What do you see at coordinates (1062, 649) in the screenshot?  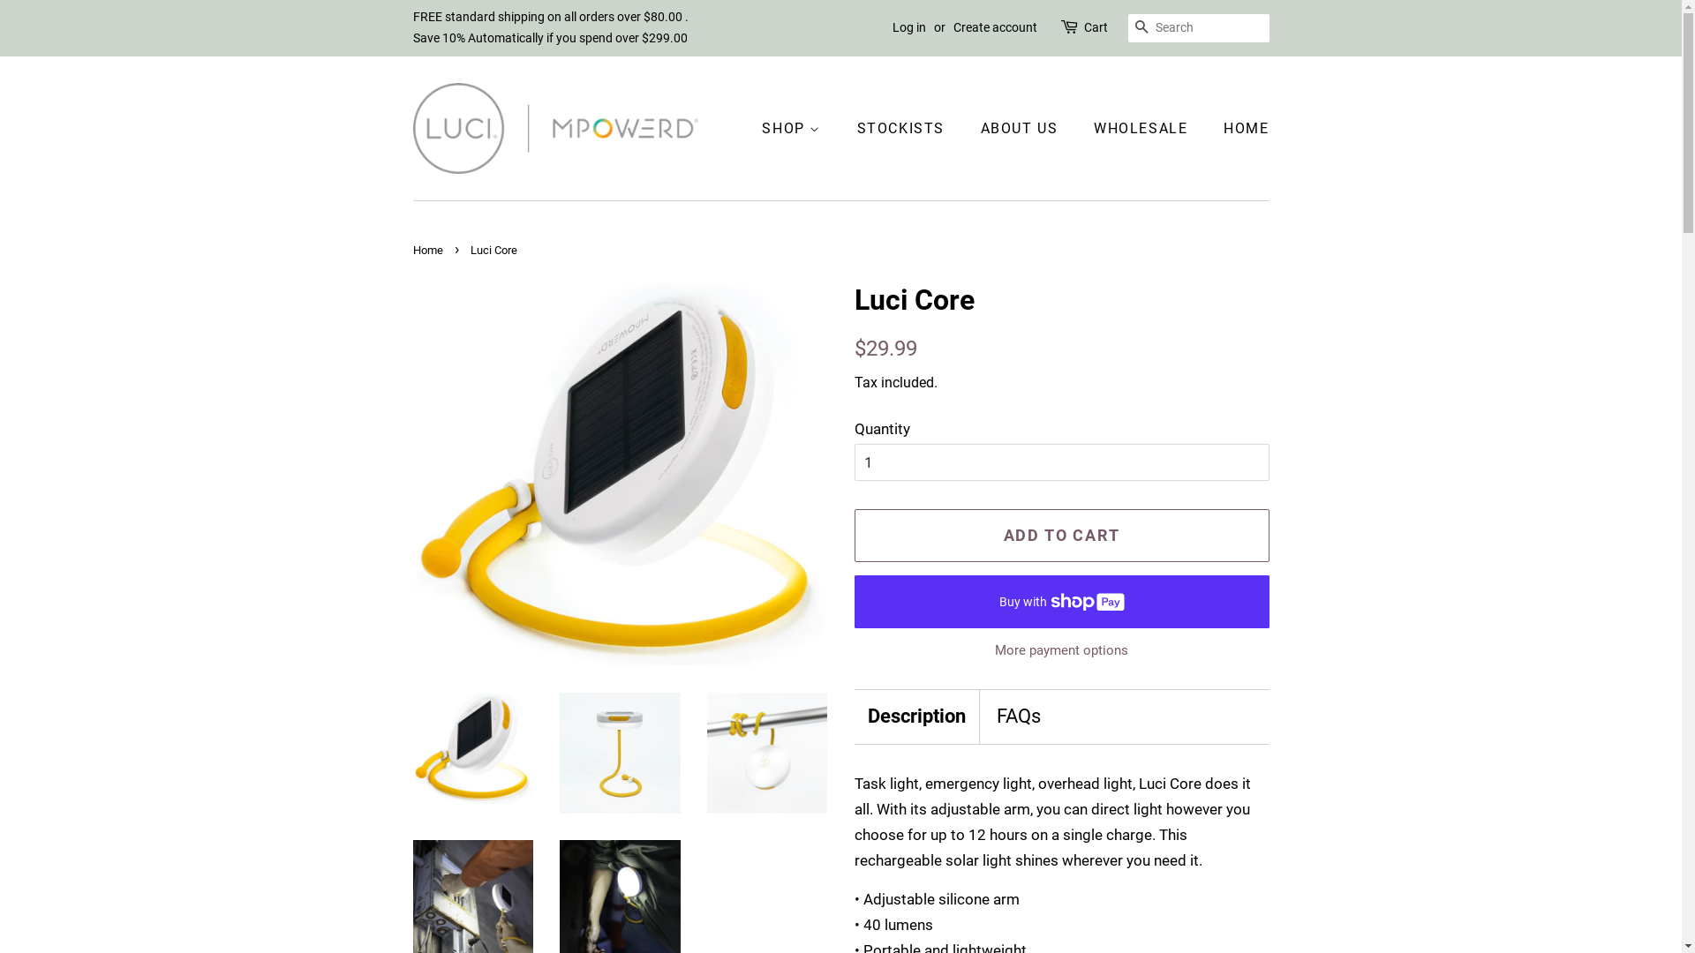 I see `More payment options` at bounding box center [1062, 649].